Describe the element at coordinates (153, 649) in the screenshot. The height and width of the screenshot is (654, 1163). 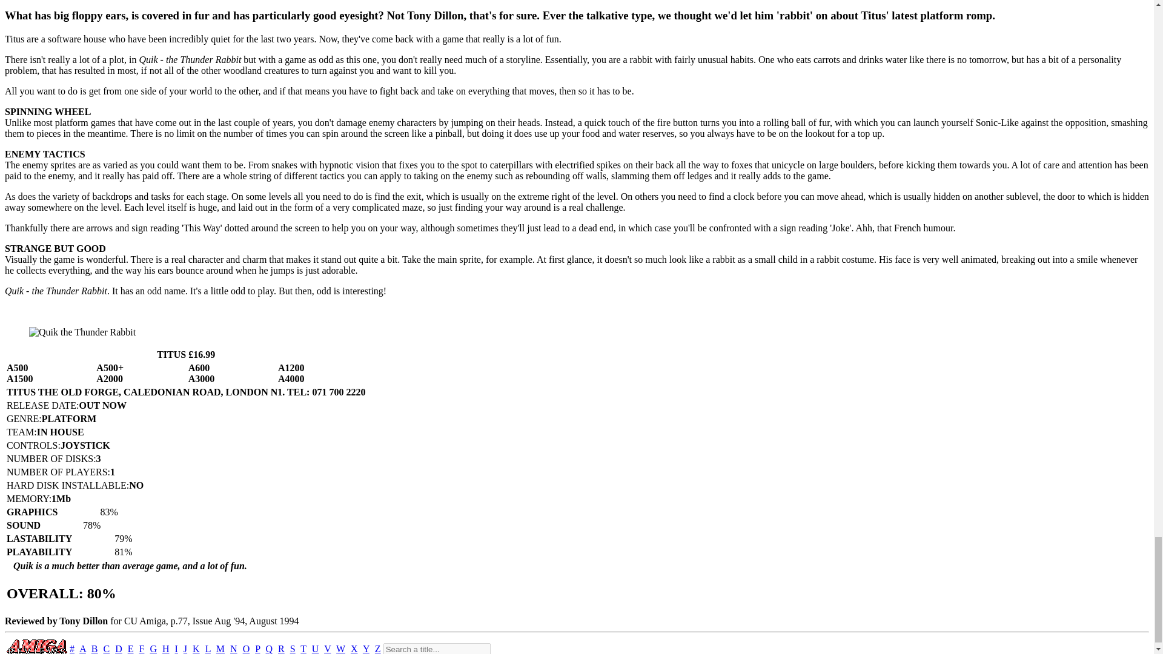
I see `G` at that location.